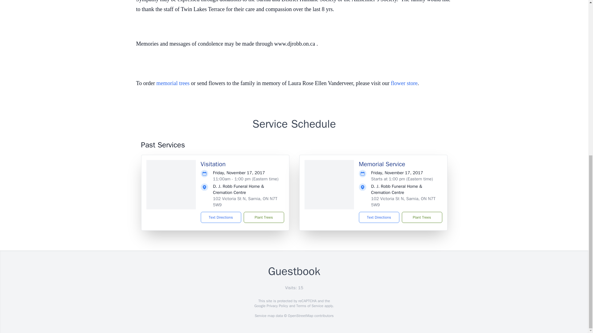  What do you see at coordinates (173, 83) in the screenshot?
I see `memorial trees` at bounding box center [173, 83].